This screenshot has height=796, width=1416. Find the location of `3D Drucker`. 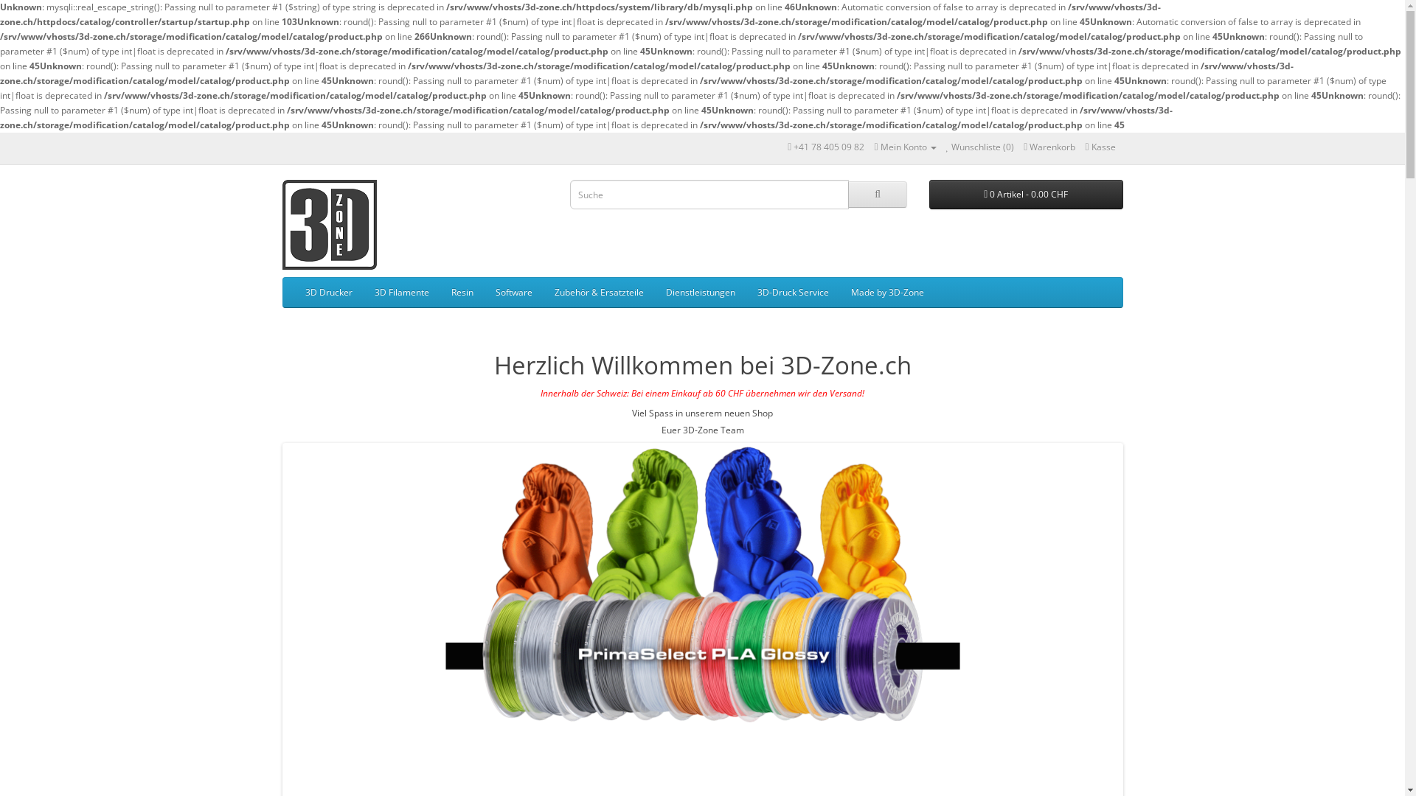

3D Drucker is located at coordinates (327, 293).